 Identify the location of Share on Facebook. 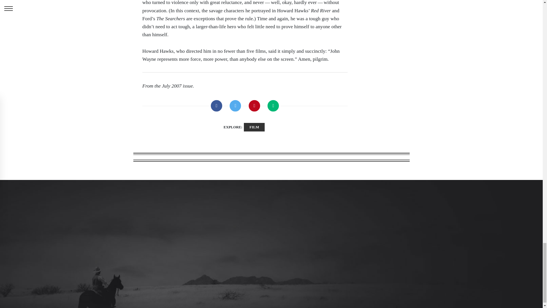
(217, 106).